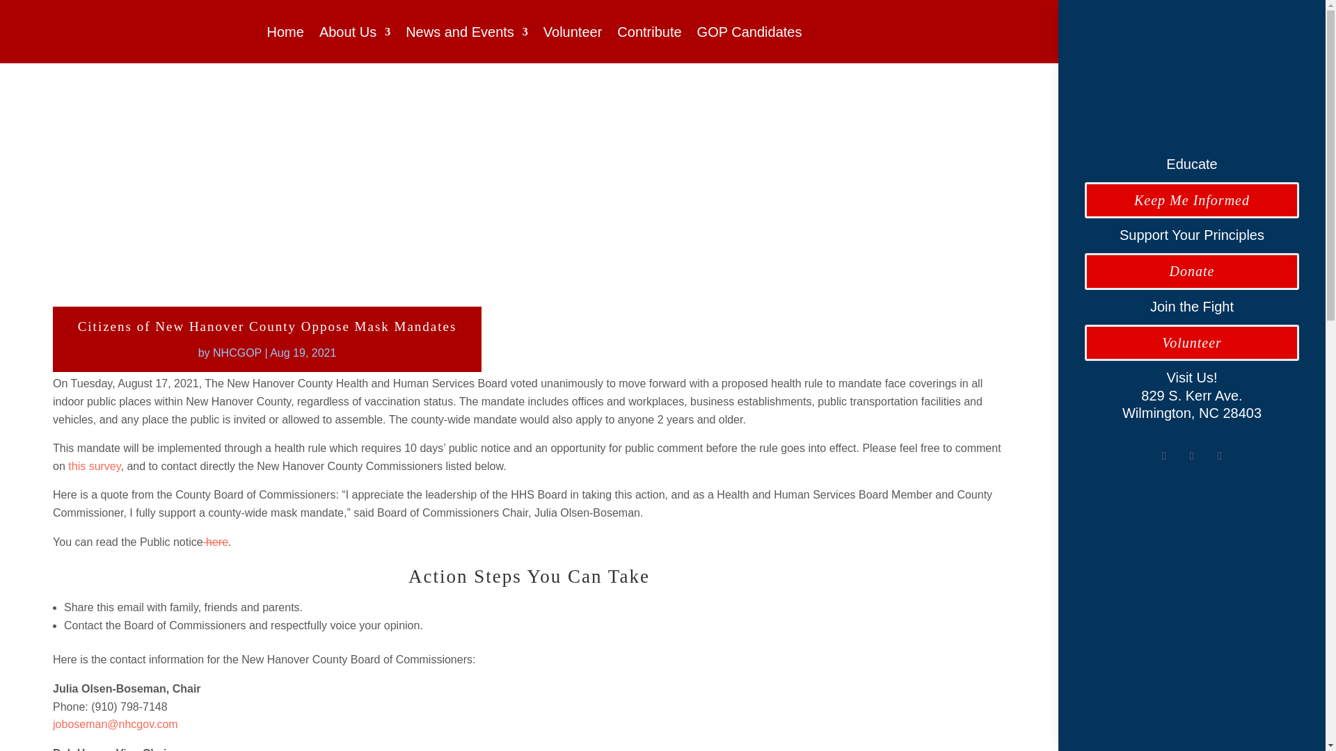 This screenshot has height=751, width=1336. What do you see at coordinates (649, 34) in the screenshot?
I see `Contribute` at bounding box center [649, 34].